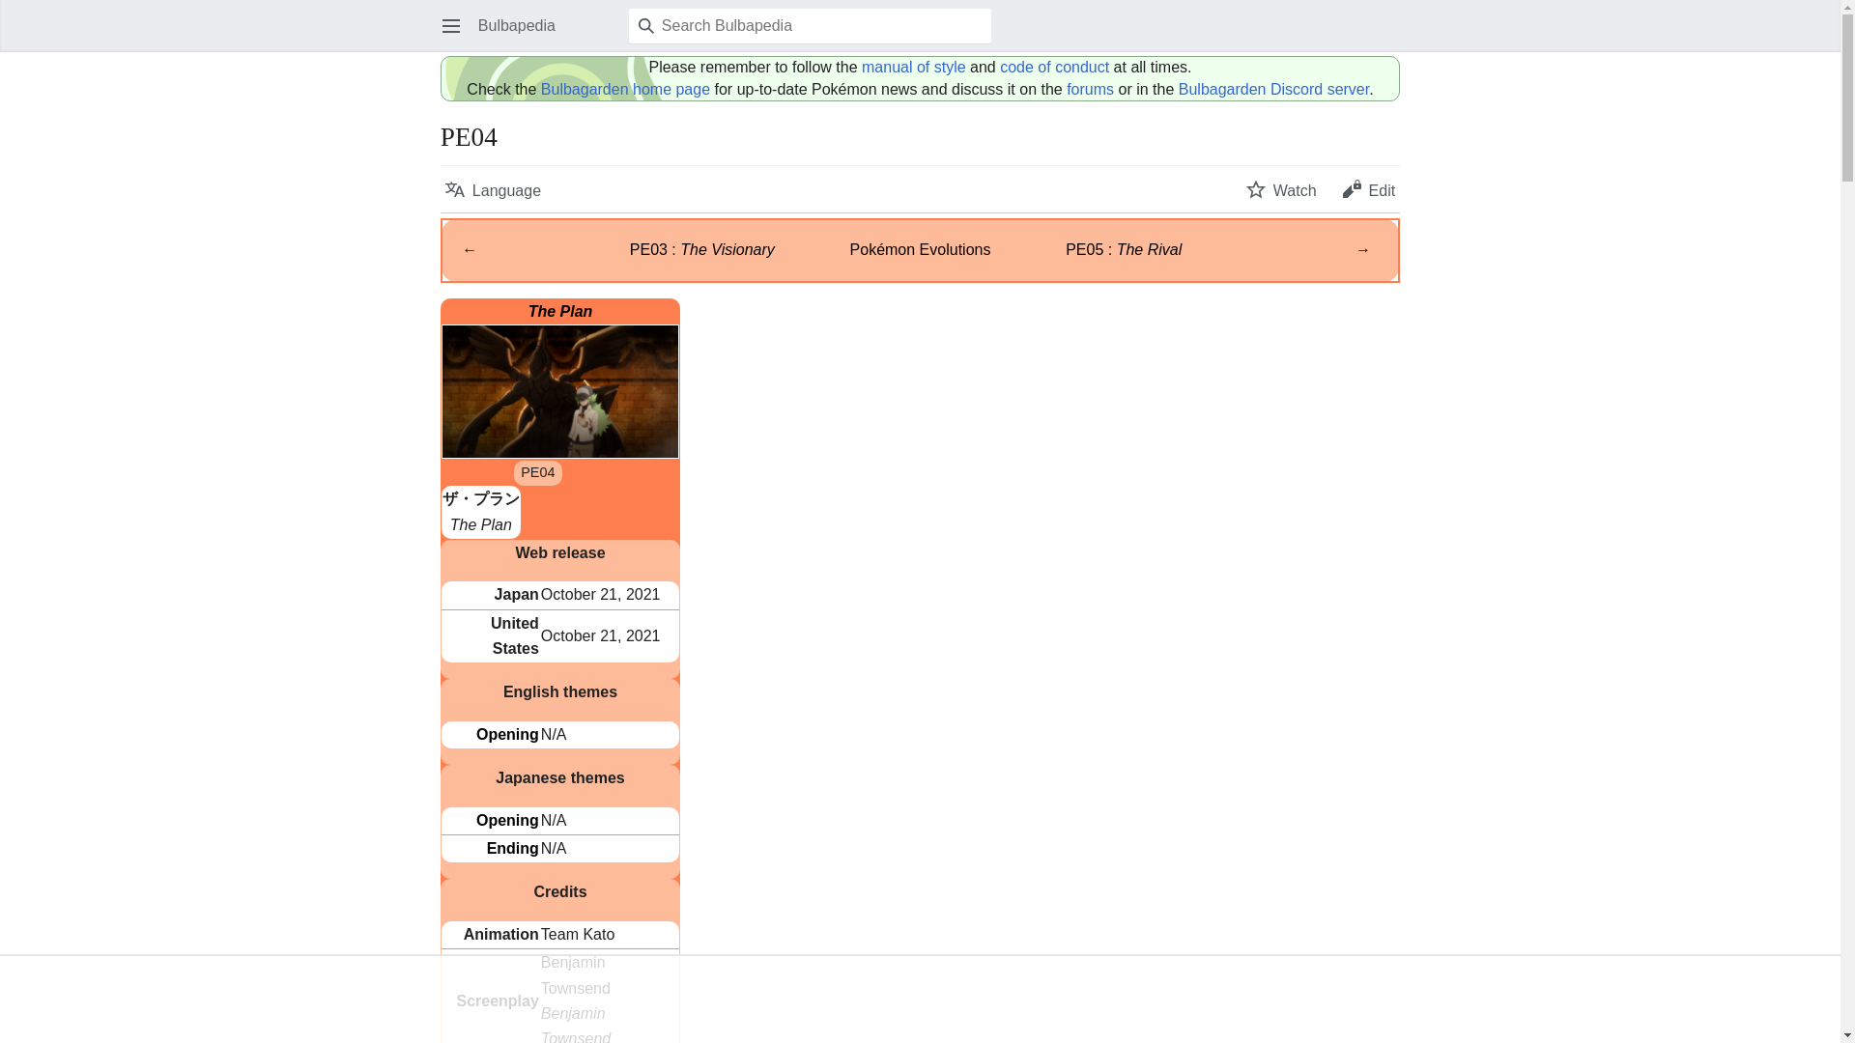 The width and height of the screenshot is (1855, 1043). What do you see at coordinates (450, 25) in the screenshot?
I see `Open main menu` at bounding box center [450, 25].